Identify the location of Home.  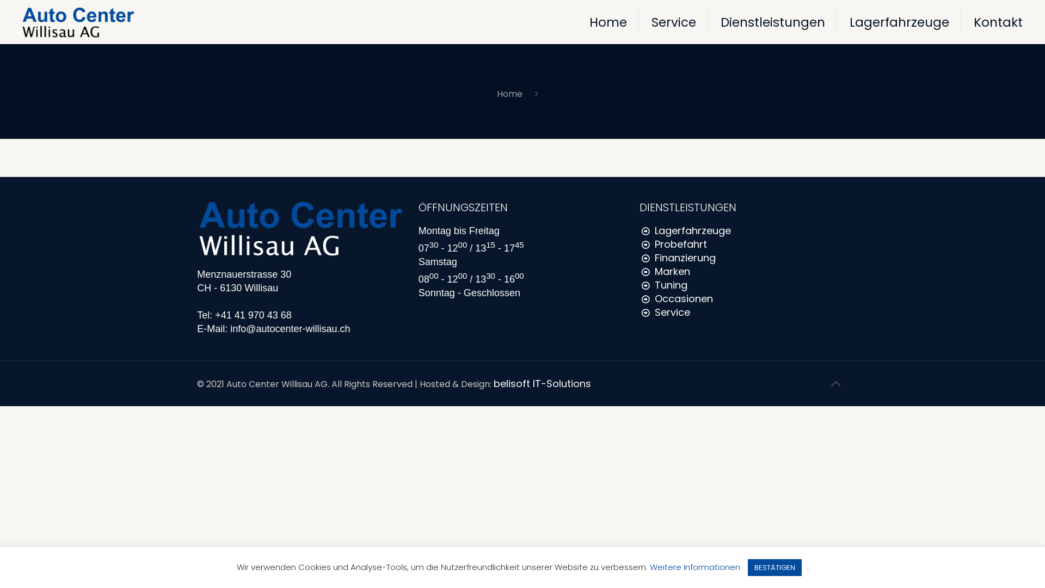
(608, 22).